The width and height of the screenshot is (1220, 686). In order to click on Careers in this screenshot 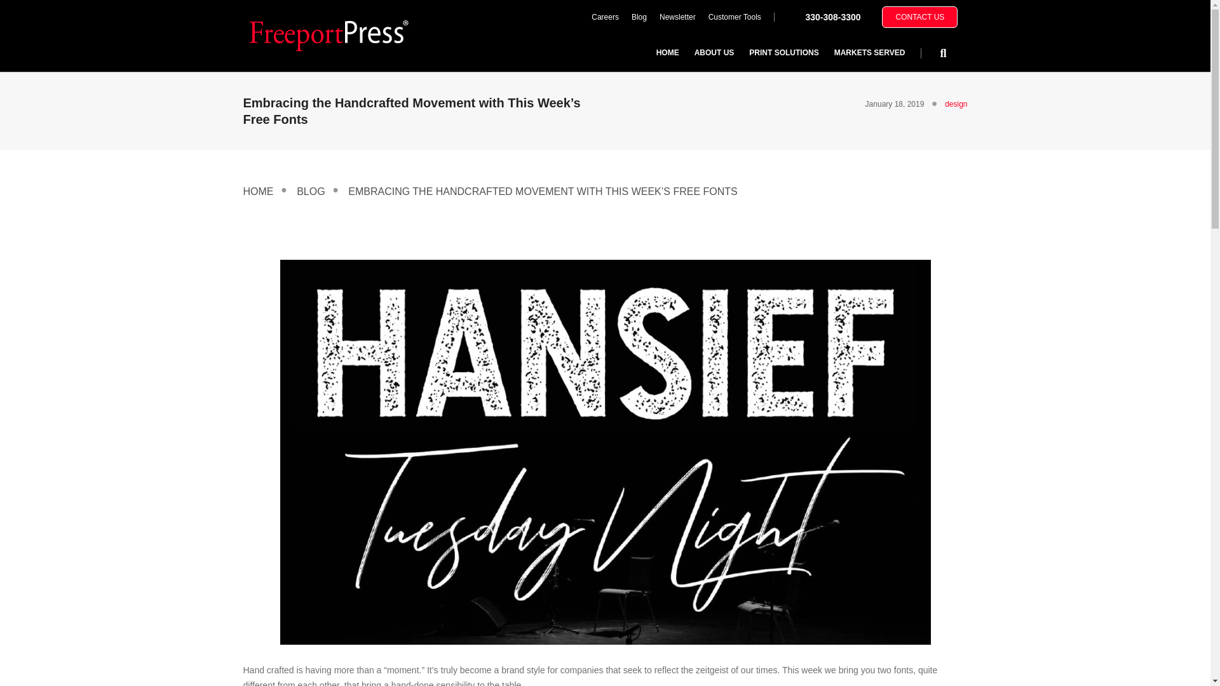, I will do `click(605, 17)`.